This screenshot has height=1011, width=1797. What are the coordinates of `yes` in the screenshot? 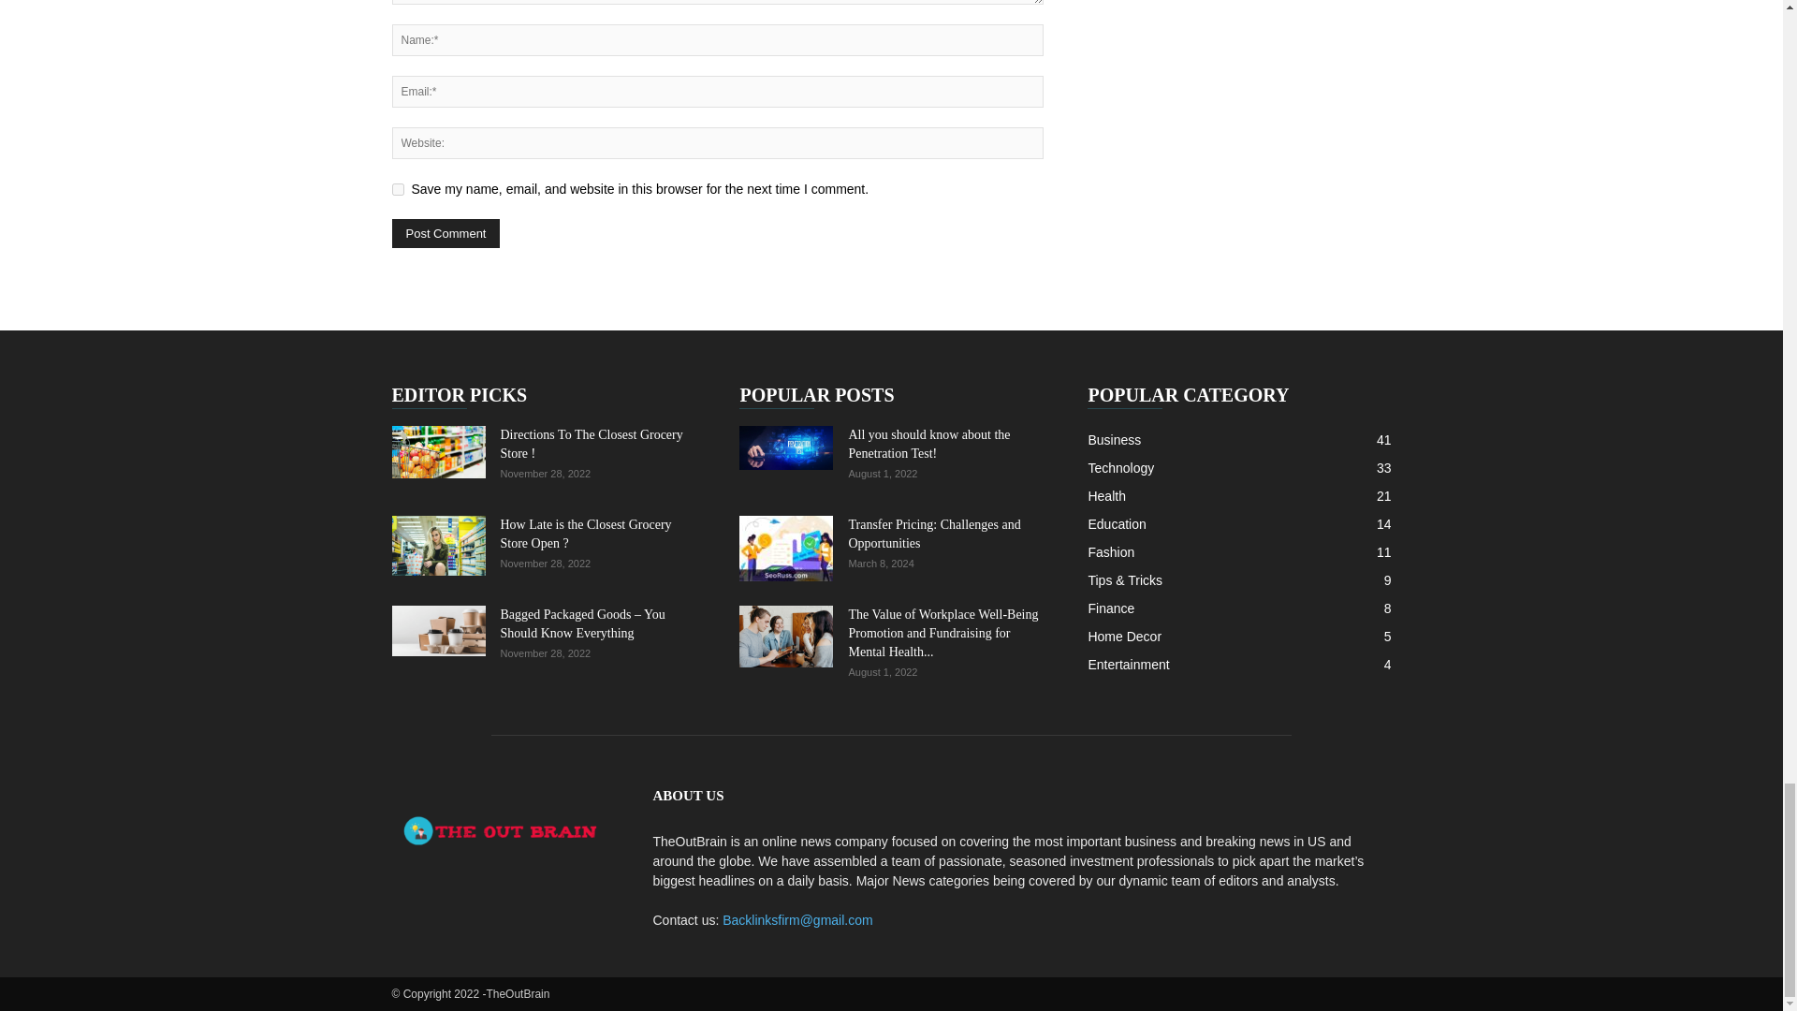 It's located at (397, 189).